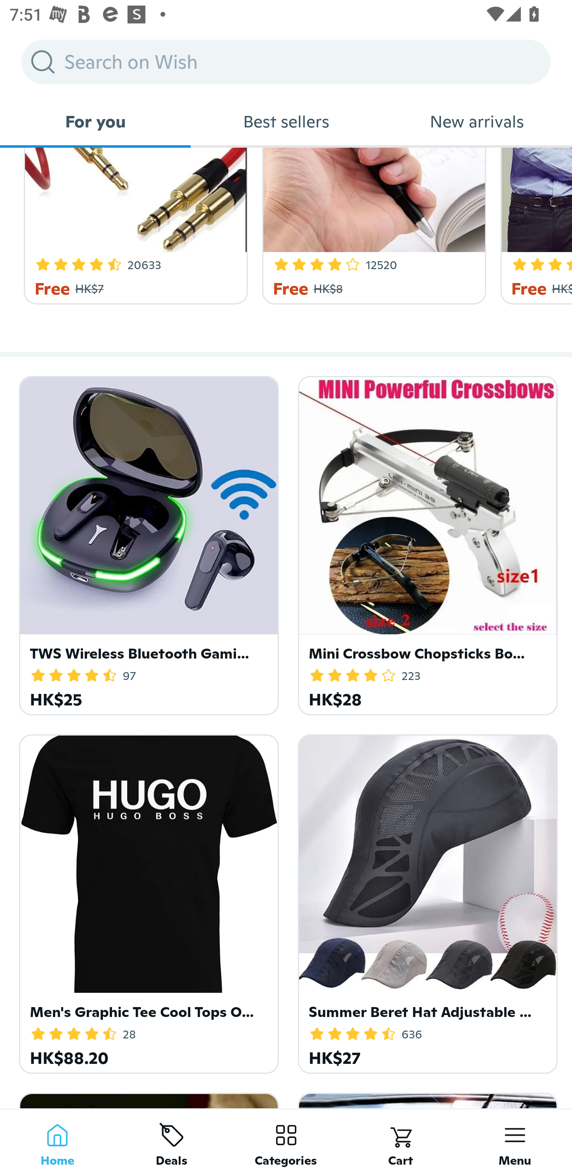 The image size is (572, 1175). I want to click on Search on Wish, so click(286, 62).